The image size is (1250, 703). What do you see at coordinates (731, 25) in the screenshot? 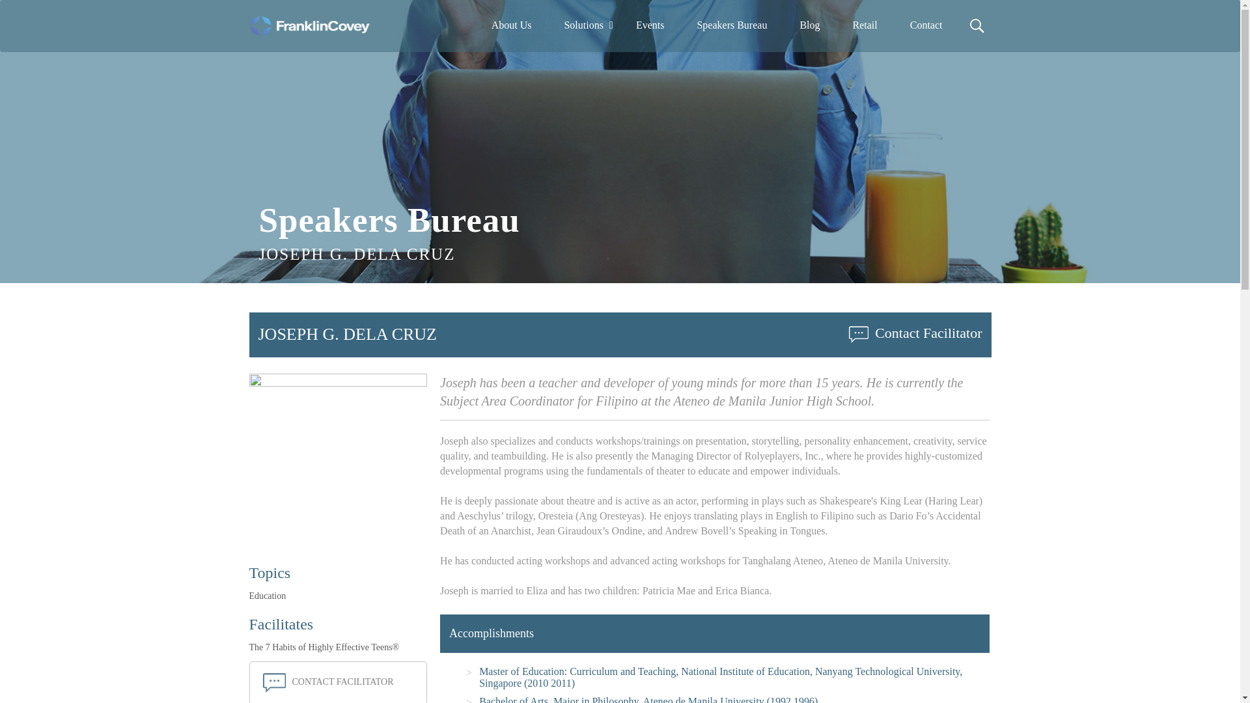
I see `Speakers Bureau` at bounding box center [731, 25].